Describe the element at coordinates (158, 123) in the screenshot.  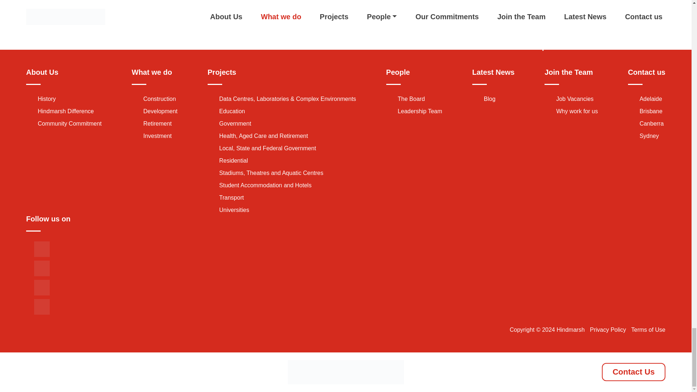
I see `Retirement` at that location.